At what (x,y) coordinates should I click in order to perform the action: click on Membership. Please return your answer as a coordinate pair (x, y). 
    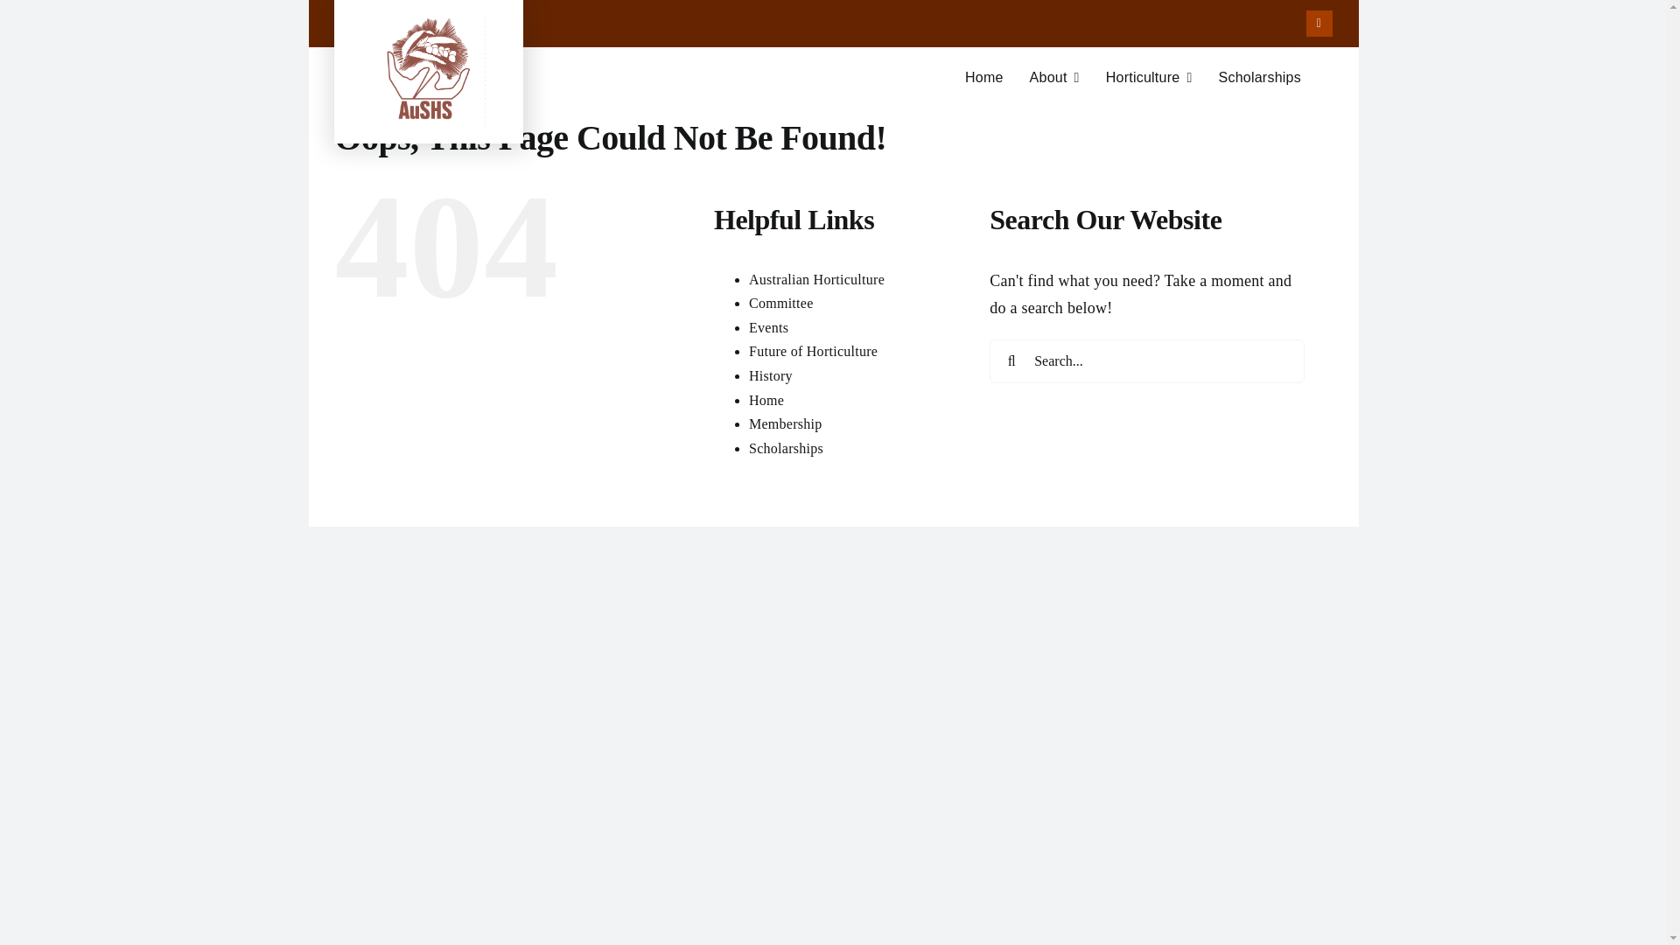
    Looking at the image, I should click on (786, 423).